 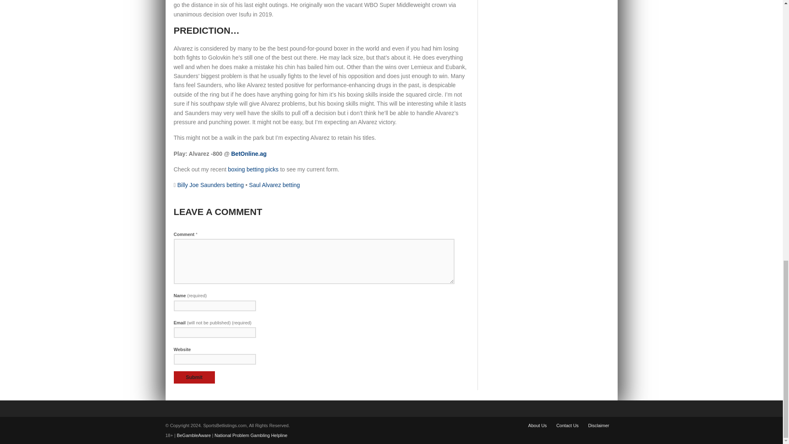 I want to click on Billy Joe Saunders betting, so click(x=210, y=185).